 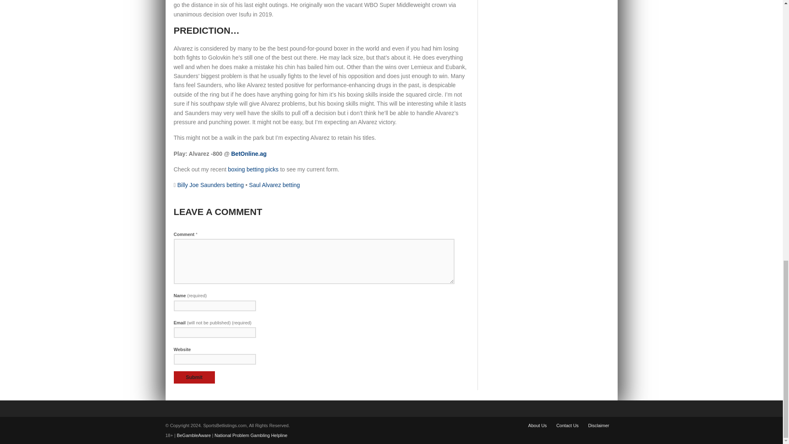 I want to click on Billy Joe Saunders betting, so click(x=210, y=185).